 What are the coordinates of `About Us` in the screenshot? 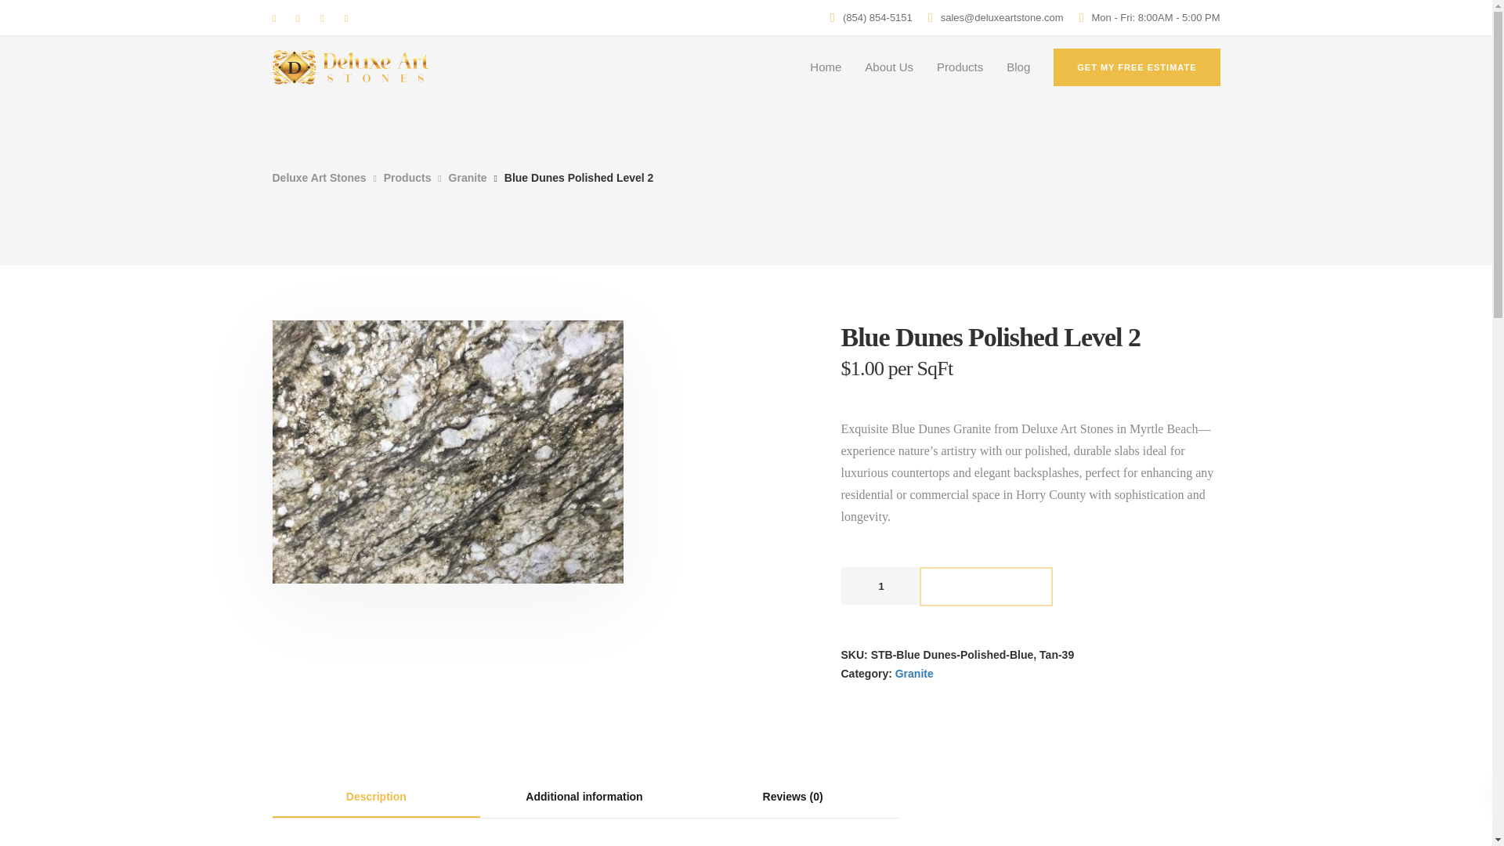 It's located at (888, 67).